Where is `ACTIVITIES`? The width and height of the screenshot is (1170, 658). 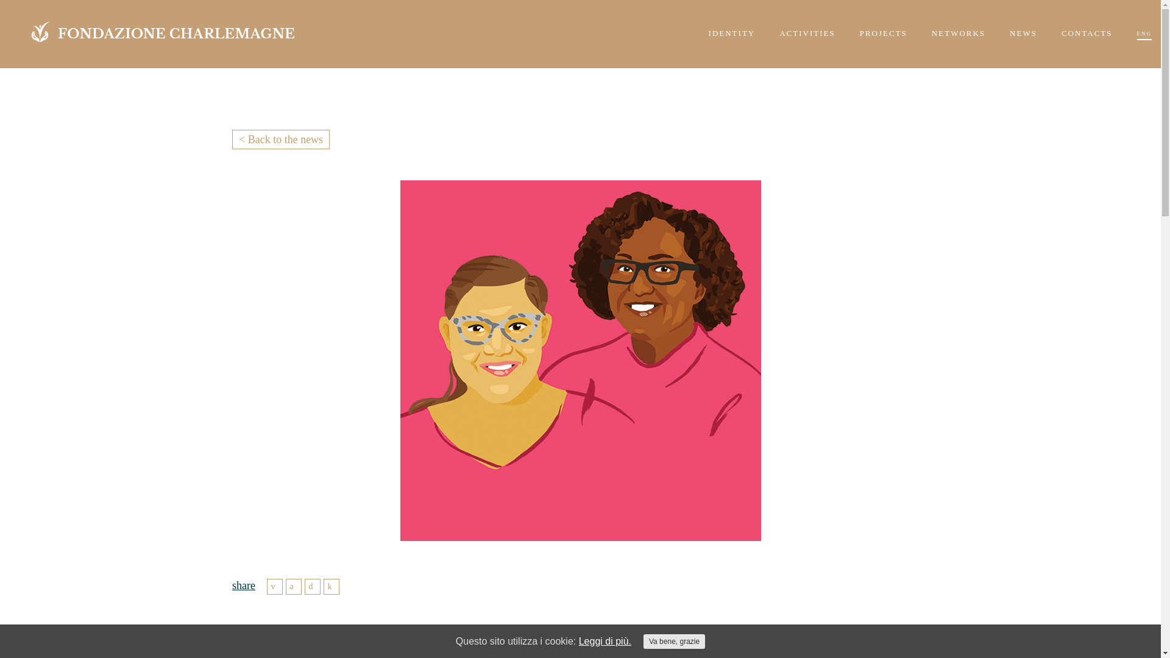 ACTIVITIES is located at coordinates (807, 27).